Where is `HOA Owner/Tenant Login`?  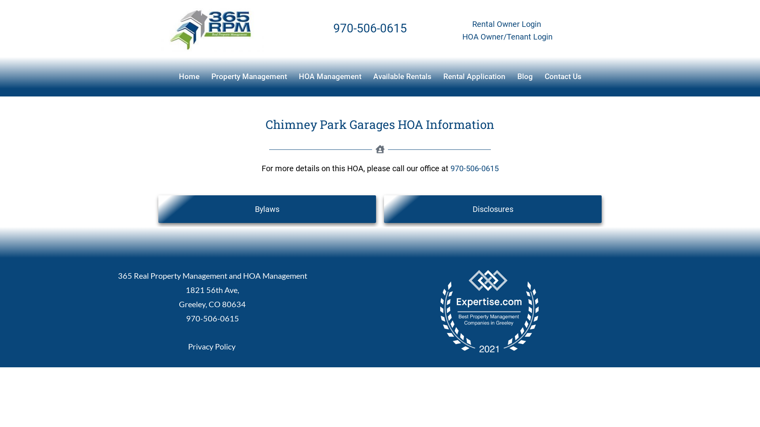
HOA Owner/Tenant Login is located at coordinates (507, 37).